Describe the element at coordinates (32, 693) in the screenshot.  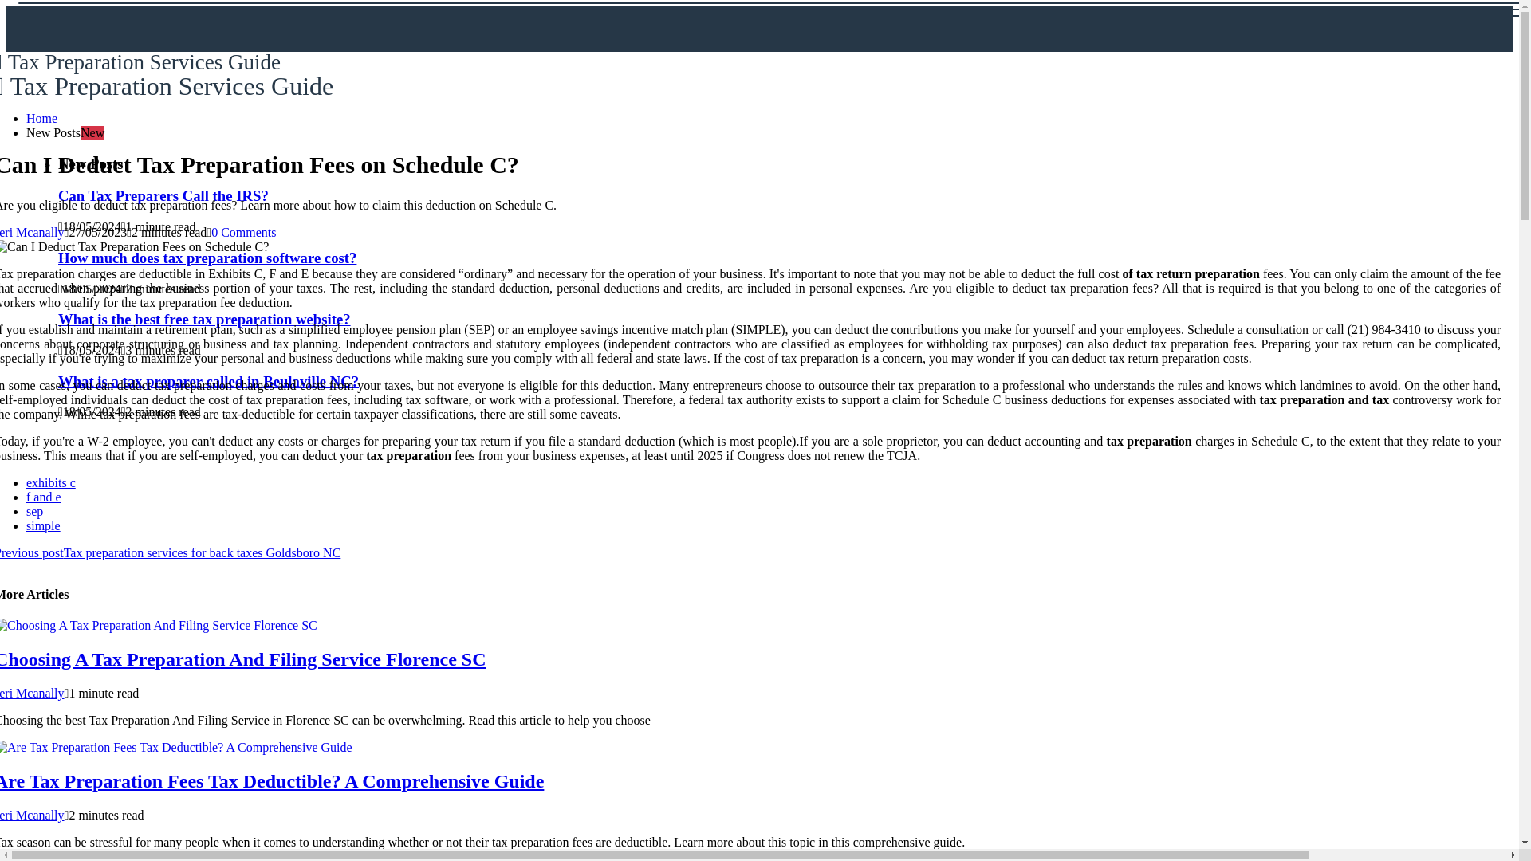
I see `Jeri Mcanally` at that location.